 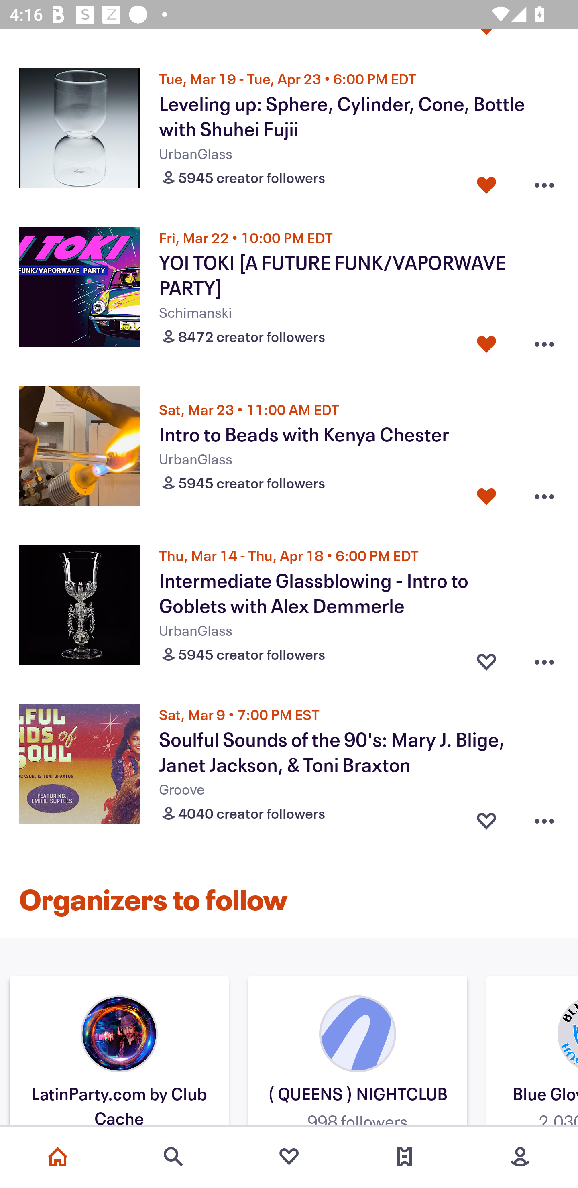 I want to click on Overflow menu button, so click(x=544, y=658).